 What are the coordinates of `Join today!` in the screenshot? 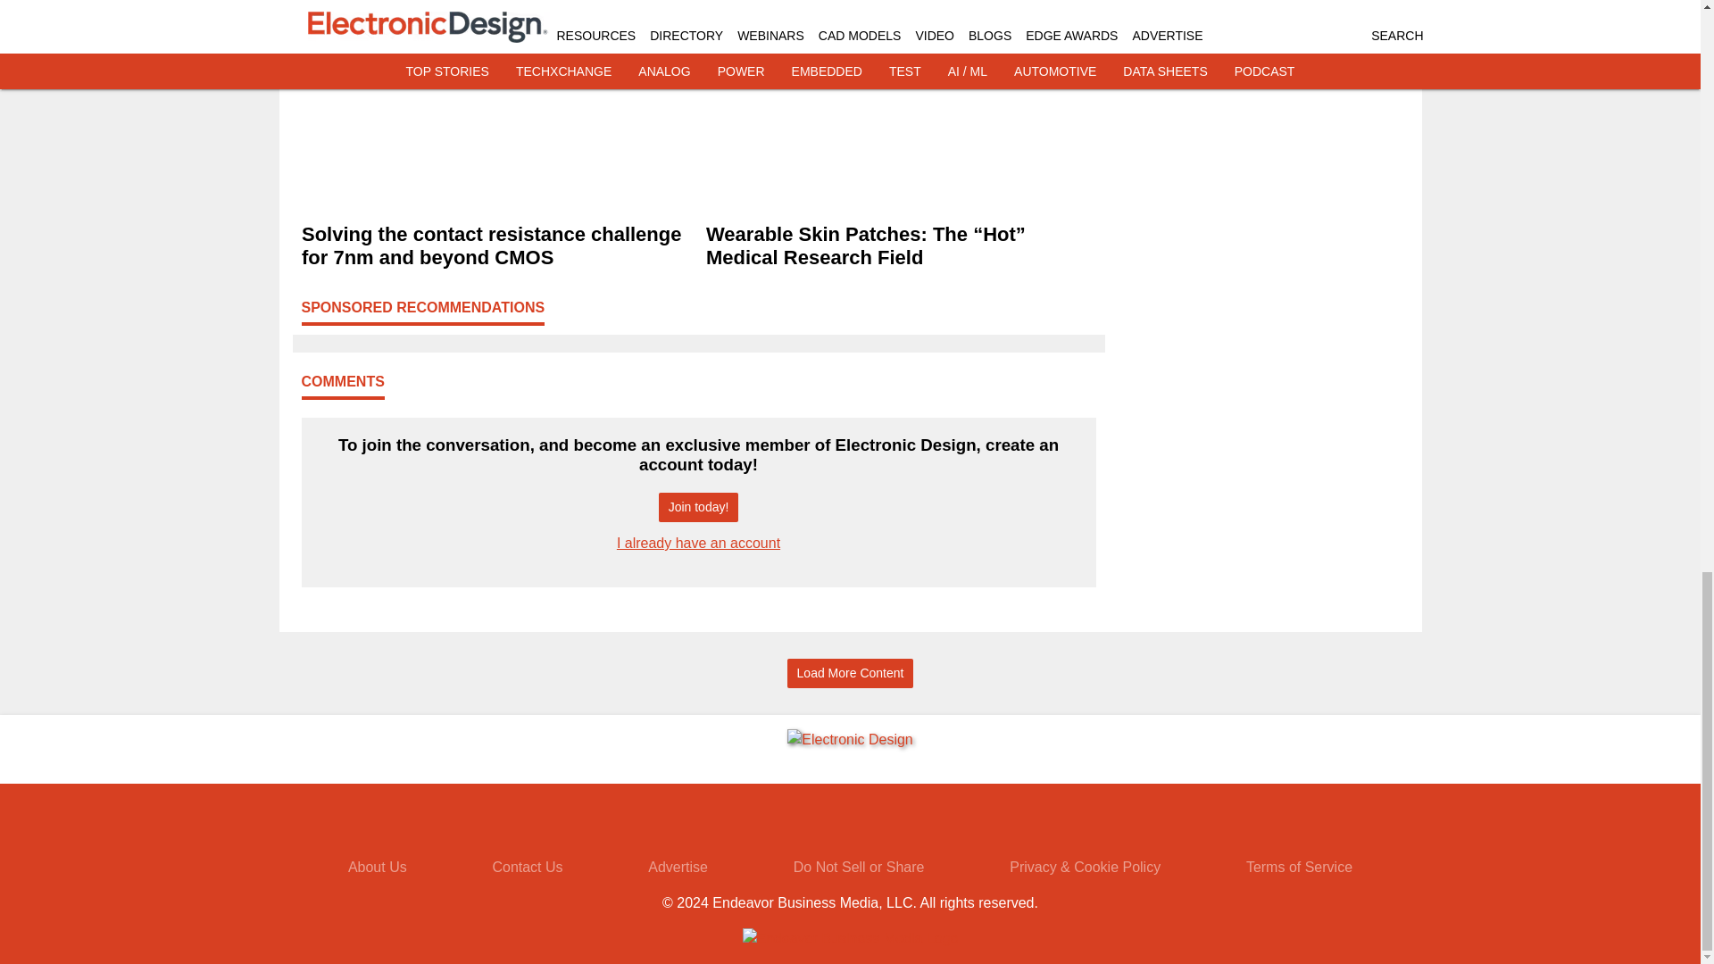 It's located at (698, 507).